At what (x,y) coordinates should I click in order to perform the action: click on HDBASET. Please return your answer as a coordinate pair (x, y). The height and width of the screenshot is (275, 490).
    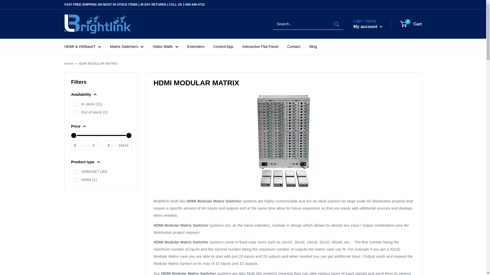
    Looking at the image, I should click on (76, 172).